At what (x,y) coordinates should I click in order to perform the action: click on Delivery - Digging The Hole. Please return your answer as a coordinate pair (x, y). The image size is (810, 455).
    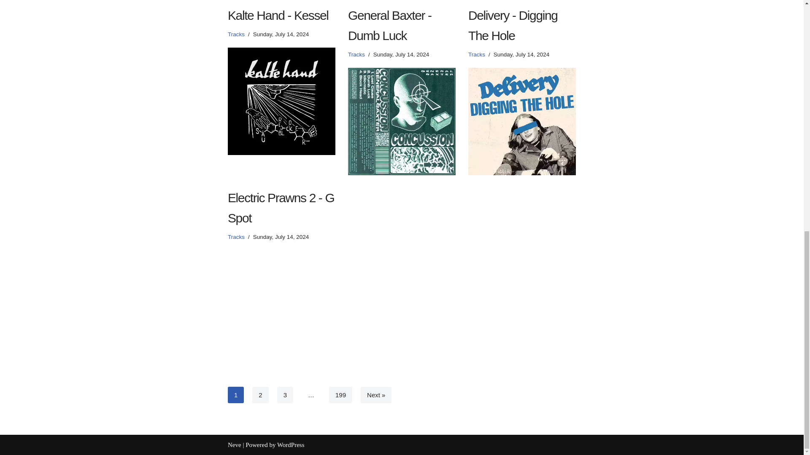
    Looking at the image, I should click on (522, 121).